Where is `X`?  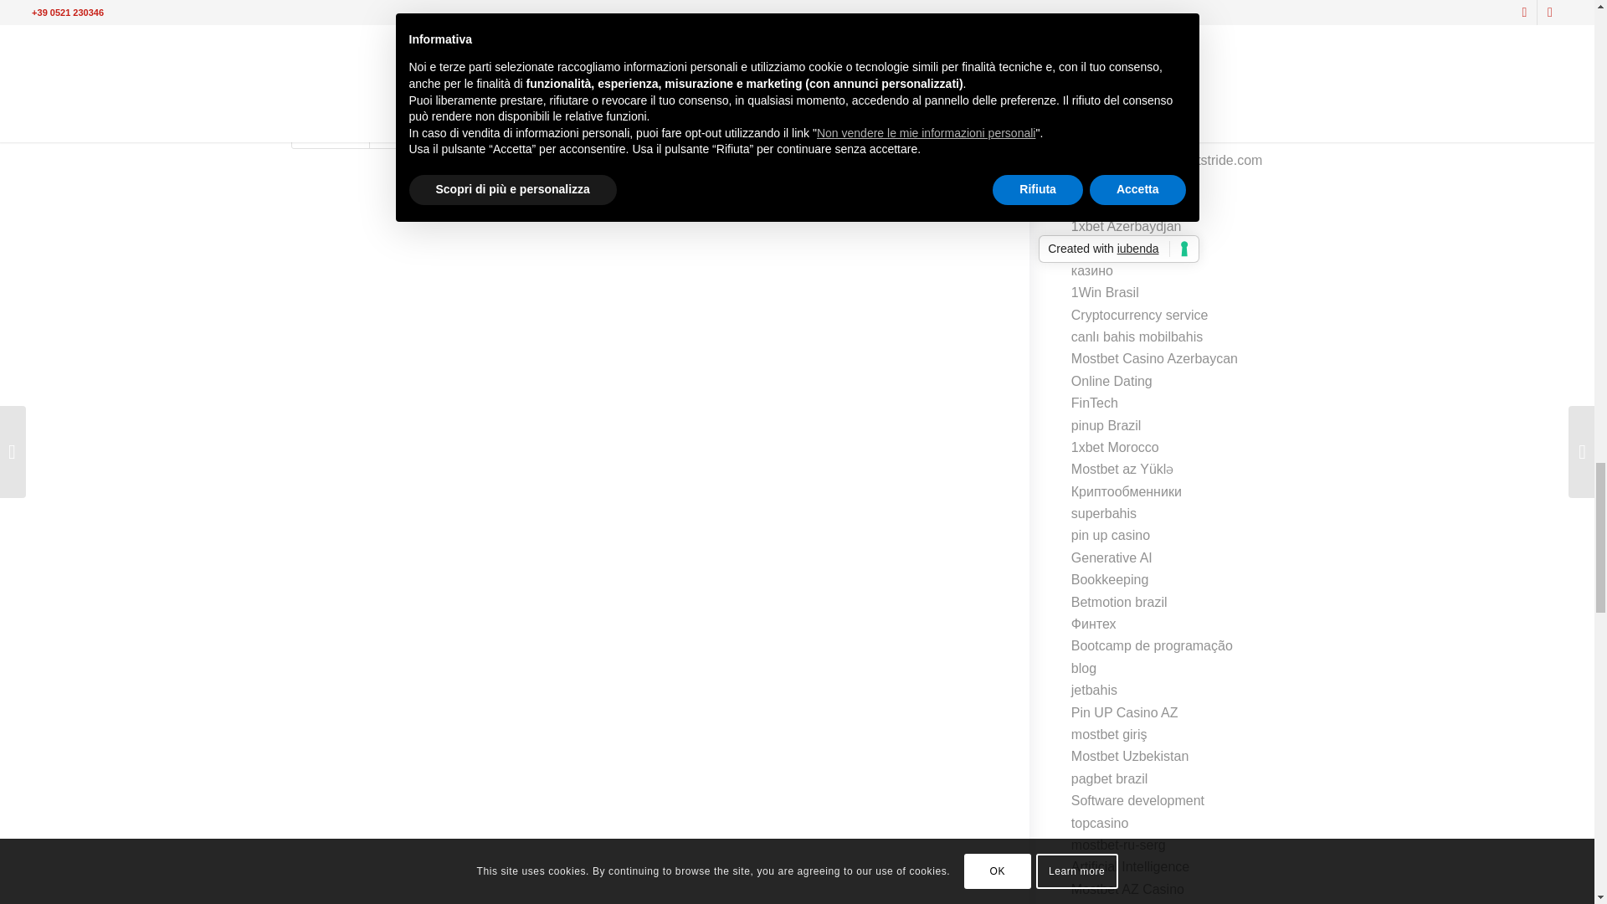 X is located at coordinates (408, 9).